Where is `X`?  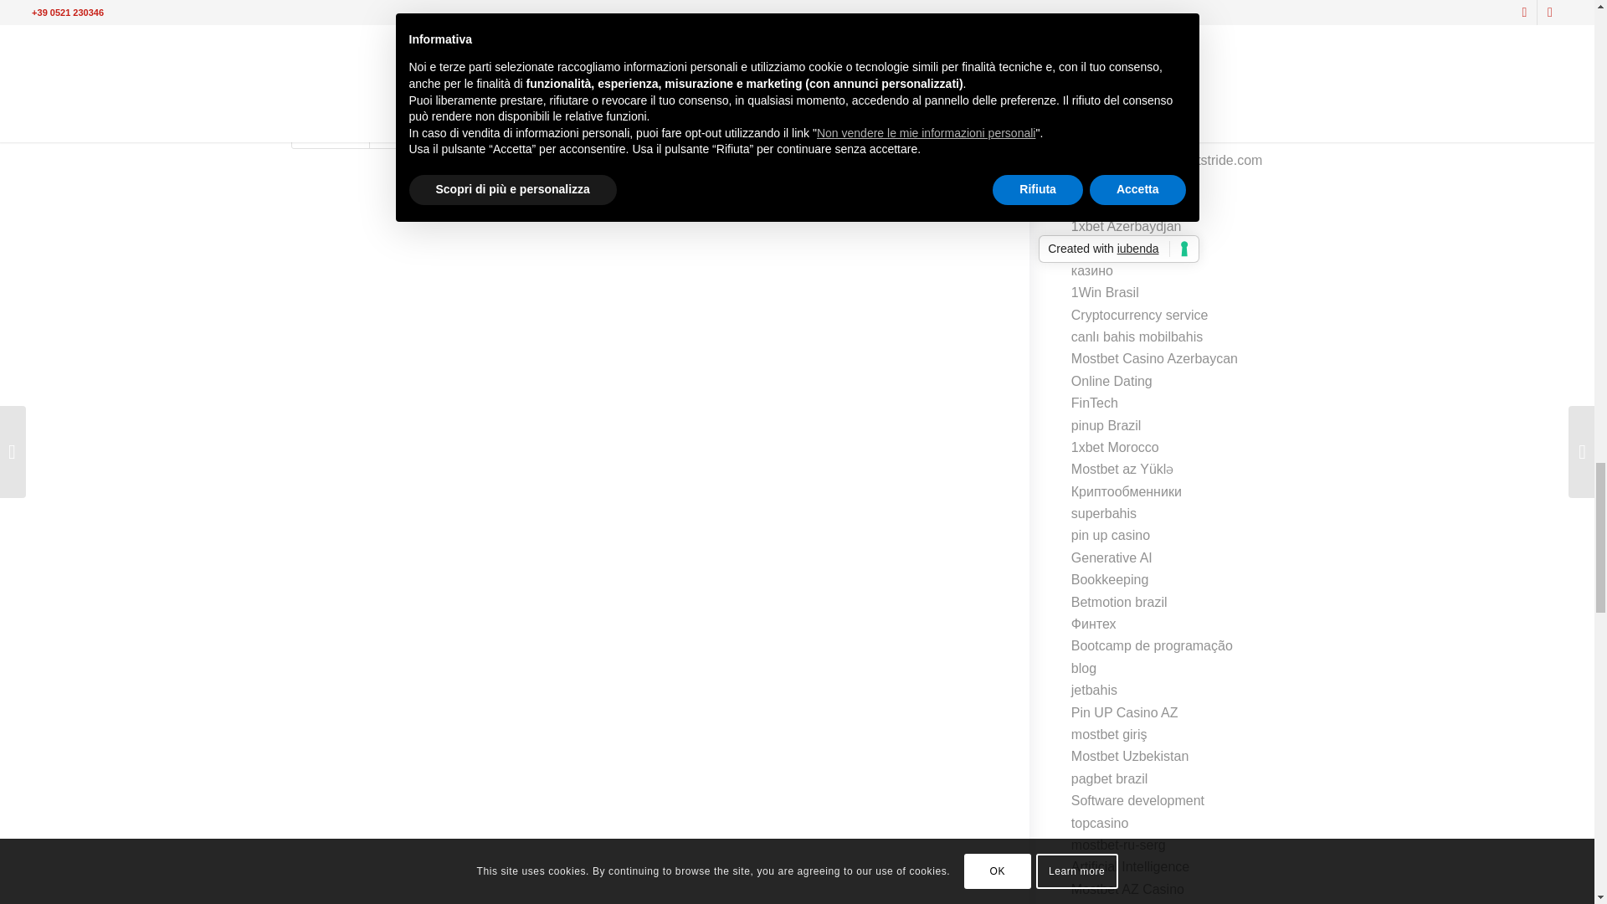 X is located at coordinates (408, 9).